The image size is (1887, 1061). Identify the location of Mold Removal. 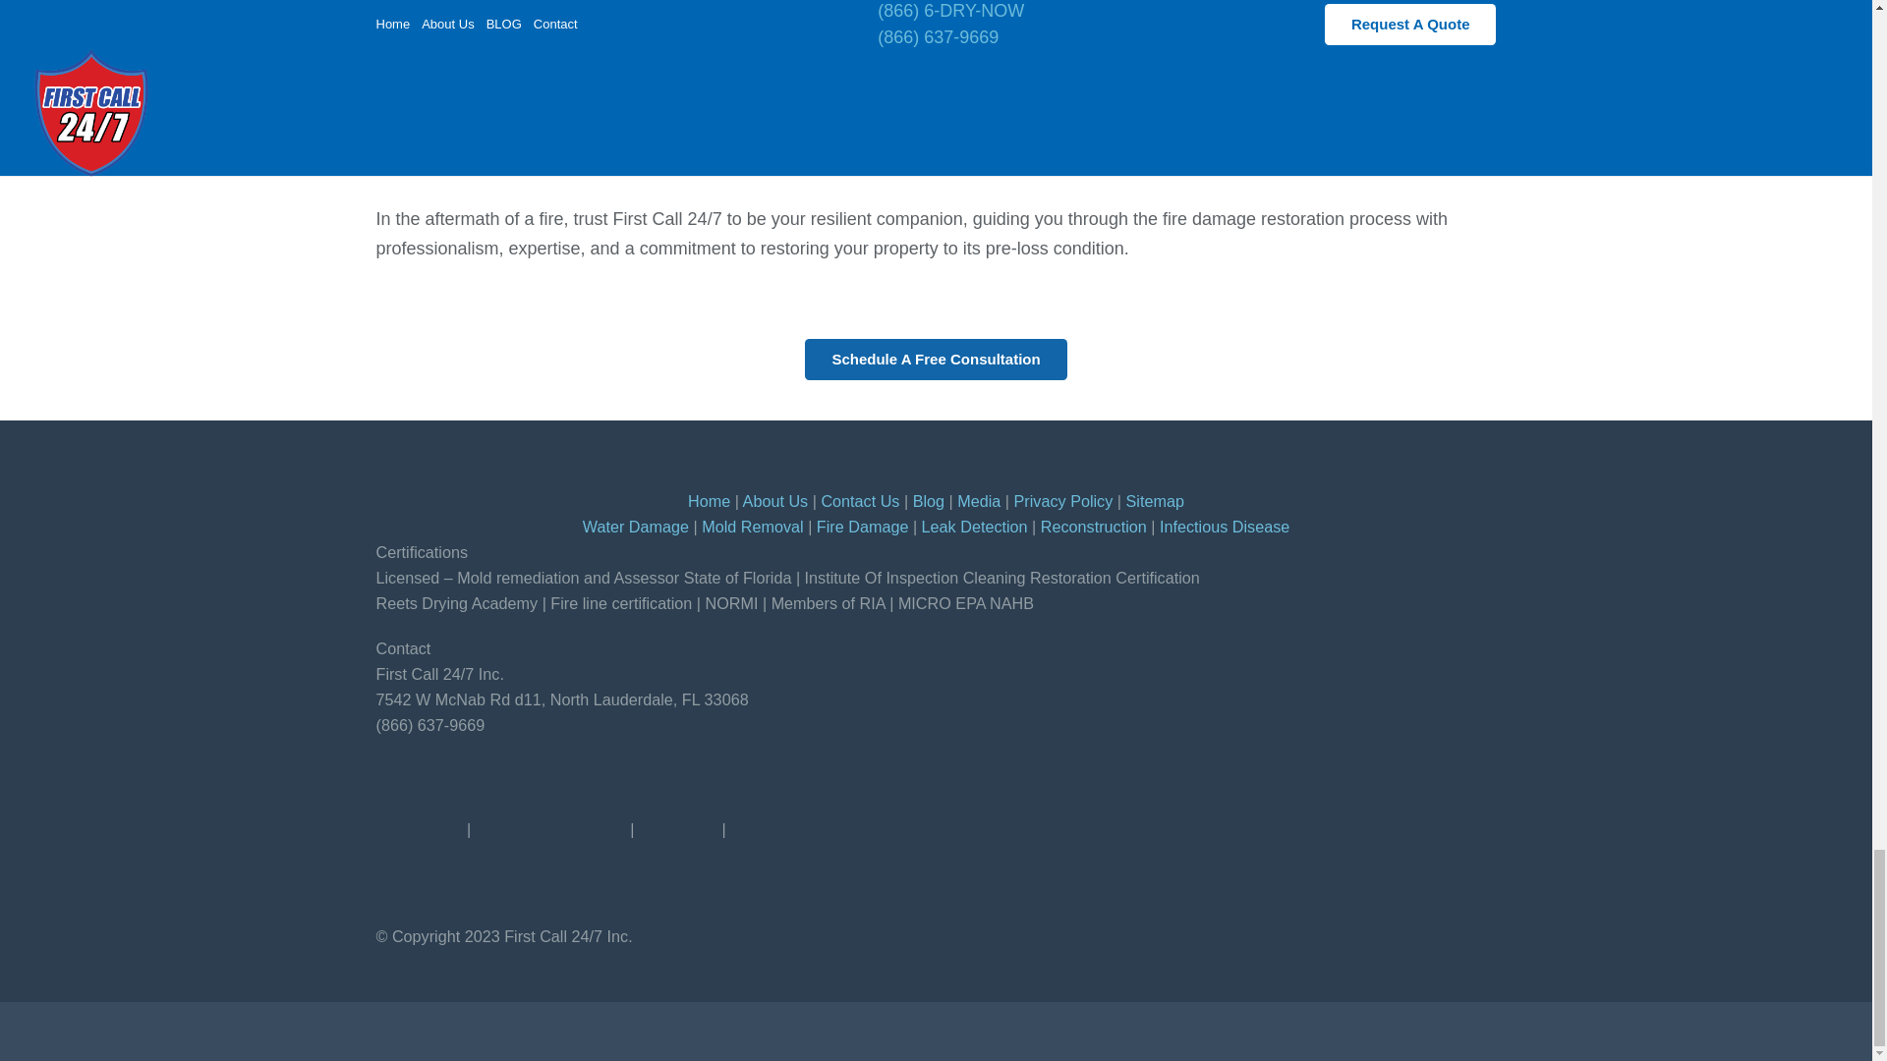
(753, 527).